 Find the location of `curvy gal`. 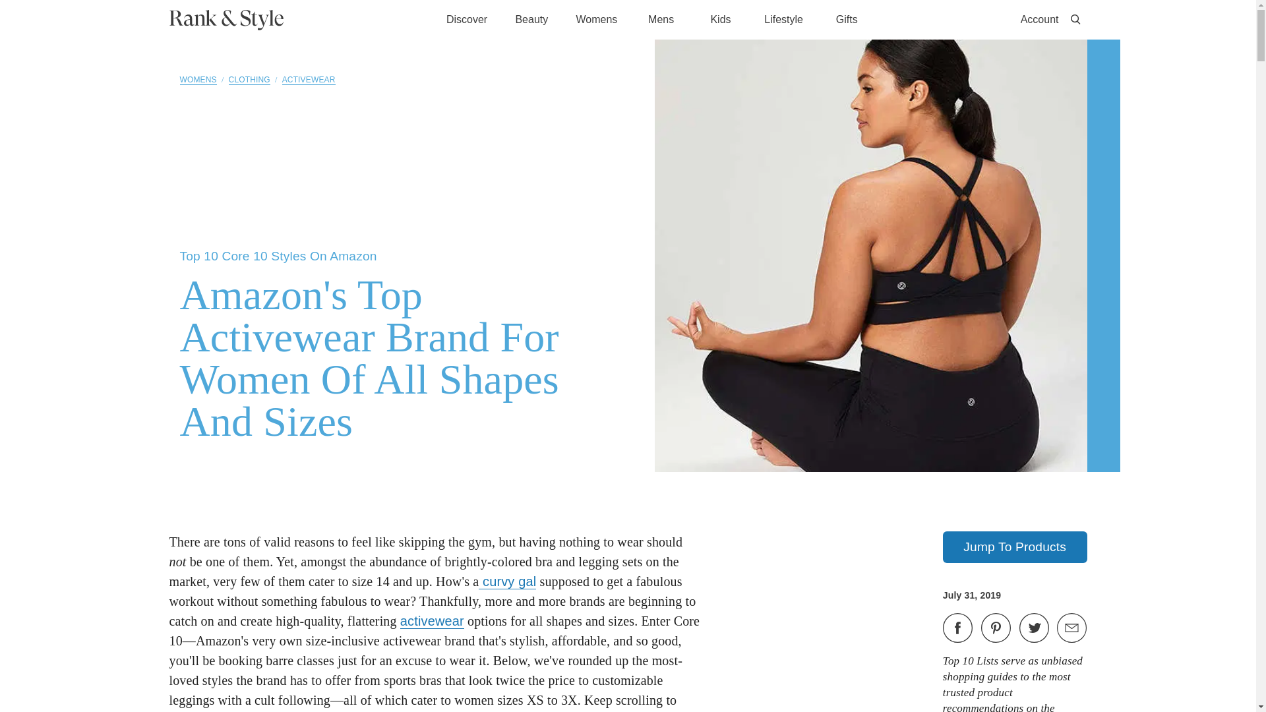

curvy gal is located at coordinates (506, 581).